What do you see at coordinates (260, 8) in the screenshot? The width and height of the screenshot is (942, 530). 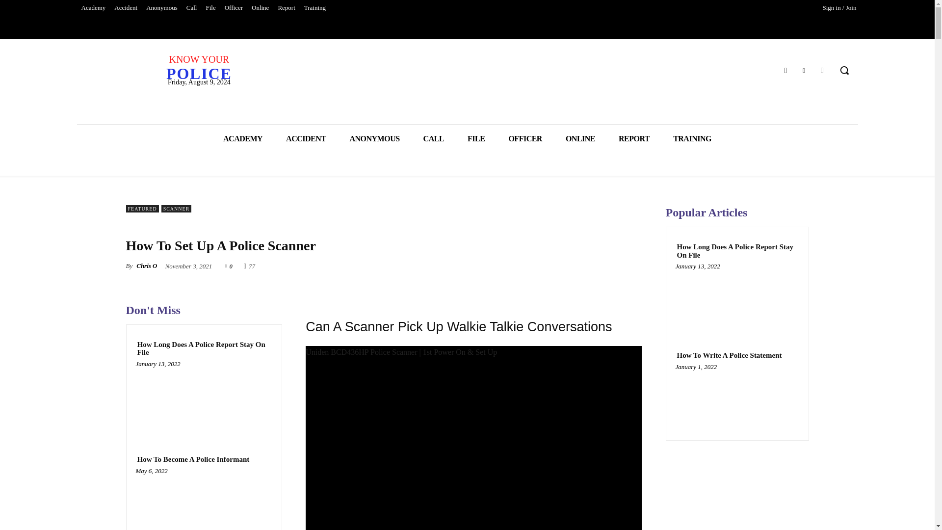 I see `Online` at bounding box center [260, 8].